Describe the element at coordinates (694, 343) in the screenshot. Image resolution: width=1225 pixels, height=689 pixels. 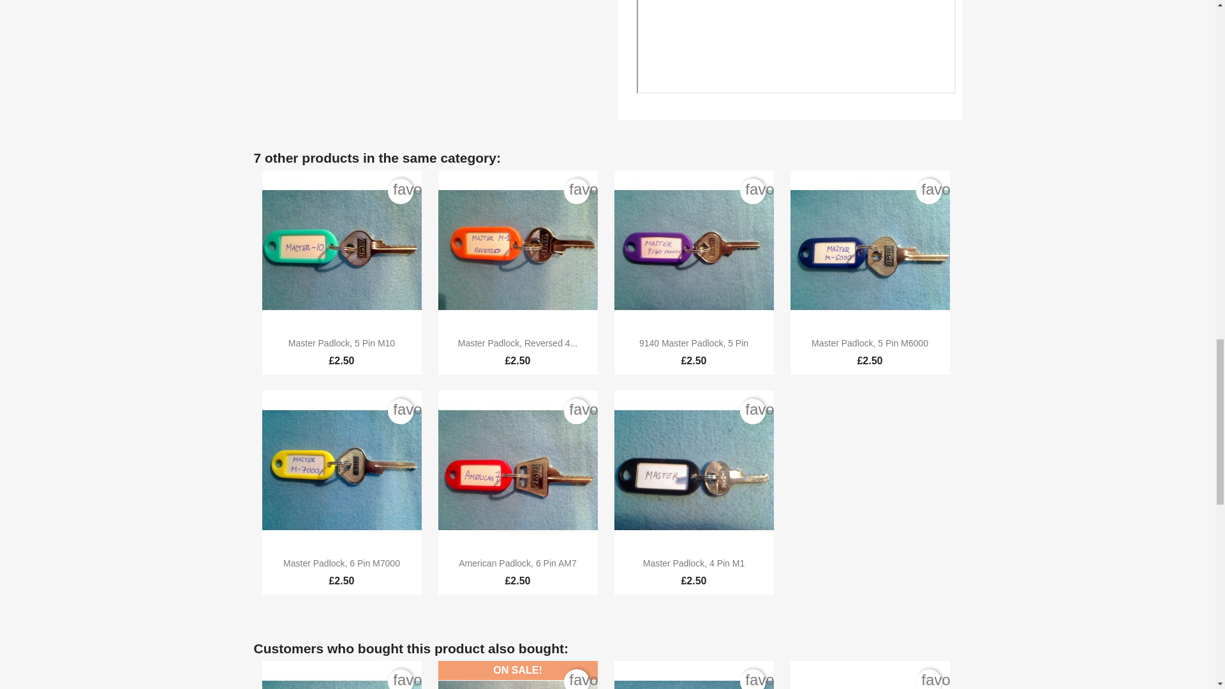
I see `9140 Master Padlock, 5 Pin` at that location.